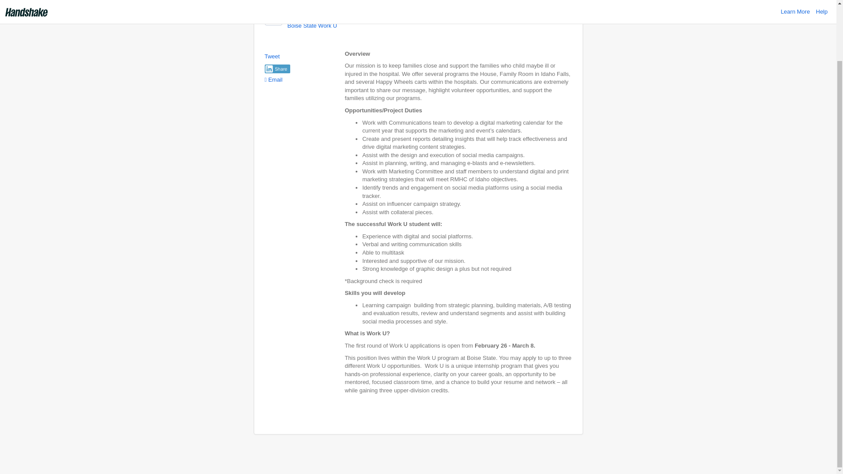 The image size is (843, 474). Describe the element at coordinates (277, 68) in the screenshot. I see `Share` at that location.